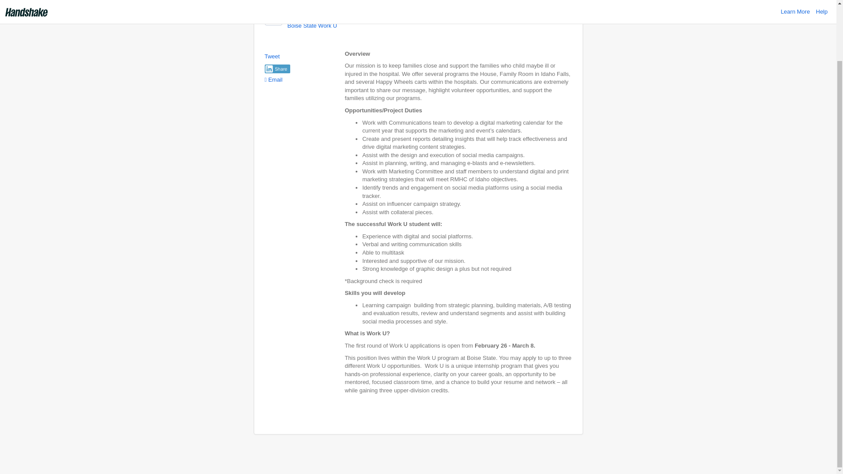 The image size is (843, 474). Describe the element at coordinates (277, 68) in the screenshot. I see `Share` at that location.